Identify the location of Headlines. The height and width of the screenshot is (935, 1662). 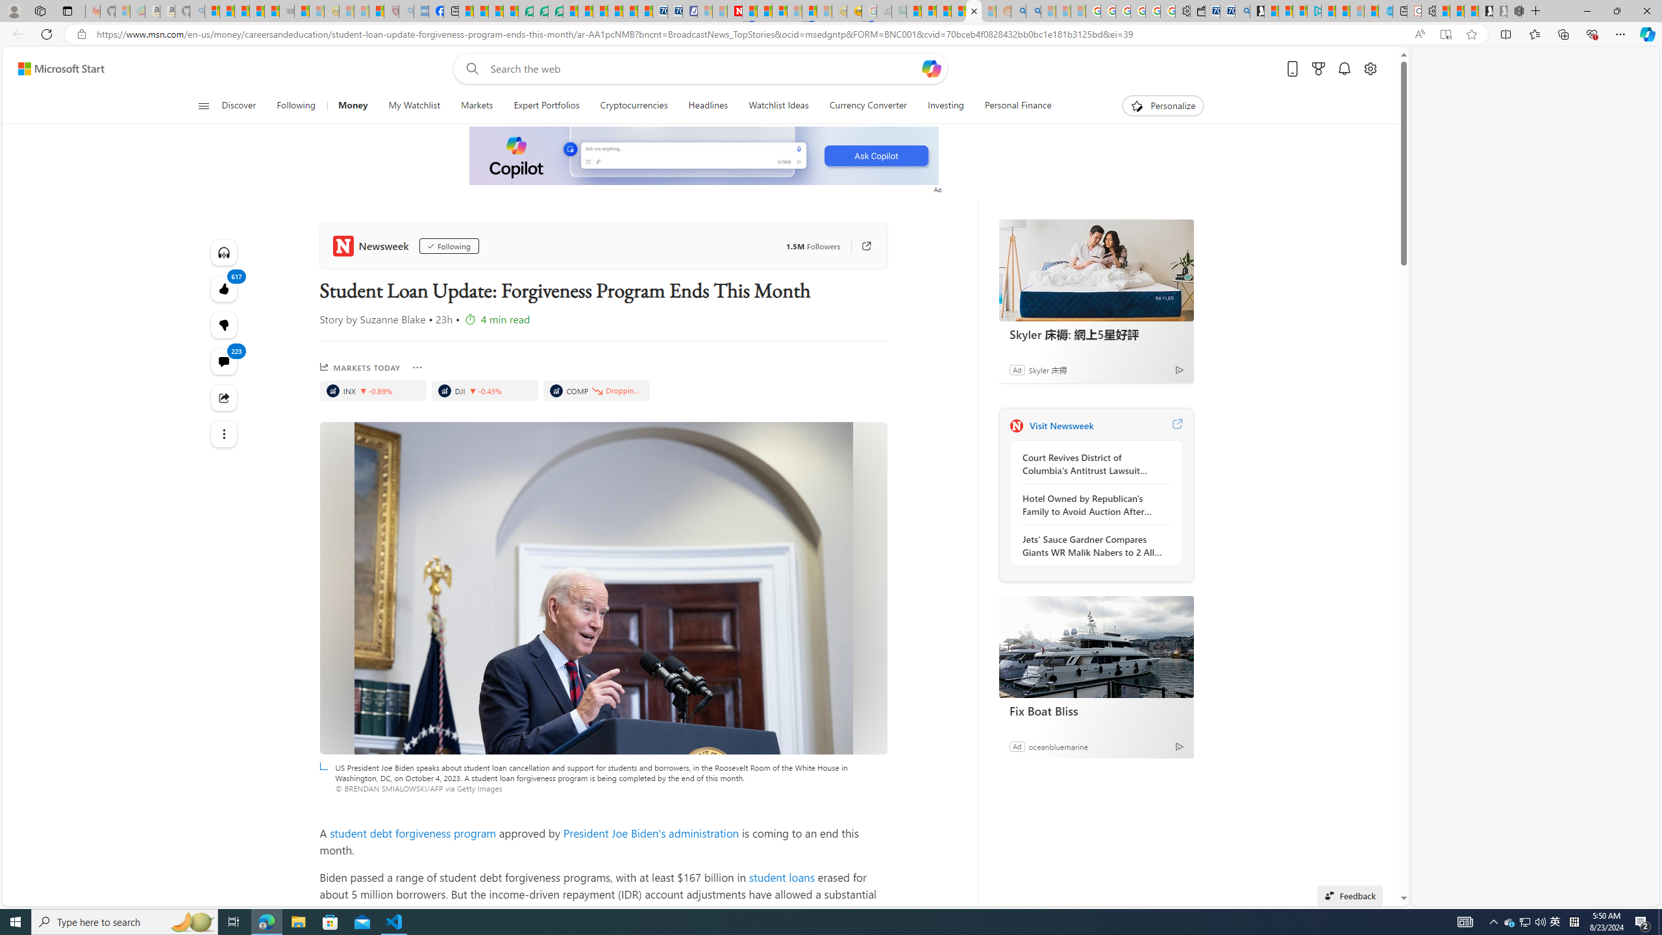
(709, 106).